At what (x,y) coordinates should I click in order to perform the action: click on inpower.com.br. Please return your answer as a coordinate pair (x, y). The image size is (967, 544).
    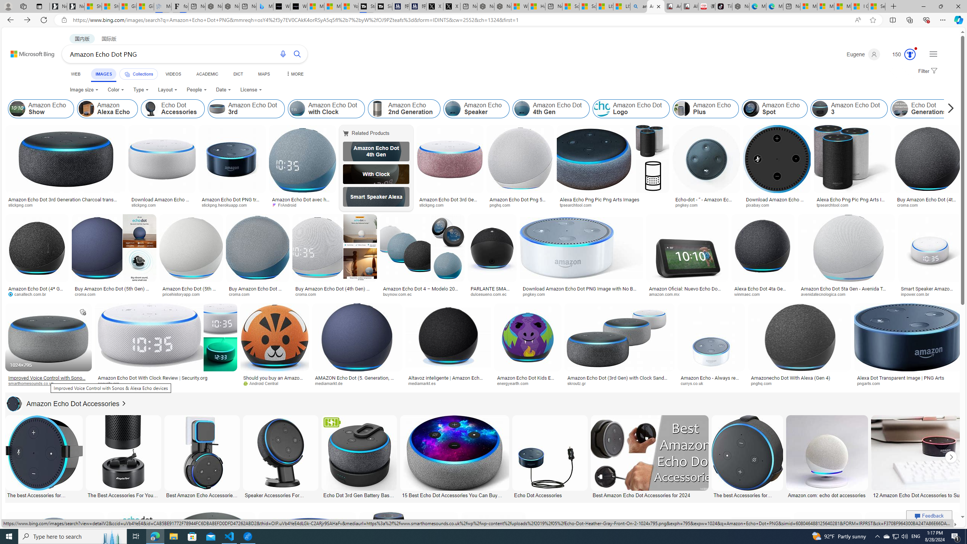
    Looking at the image, I should click on (929, 294).